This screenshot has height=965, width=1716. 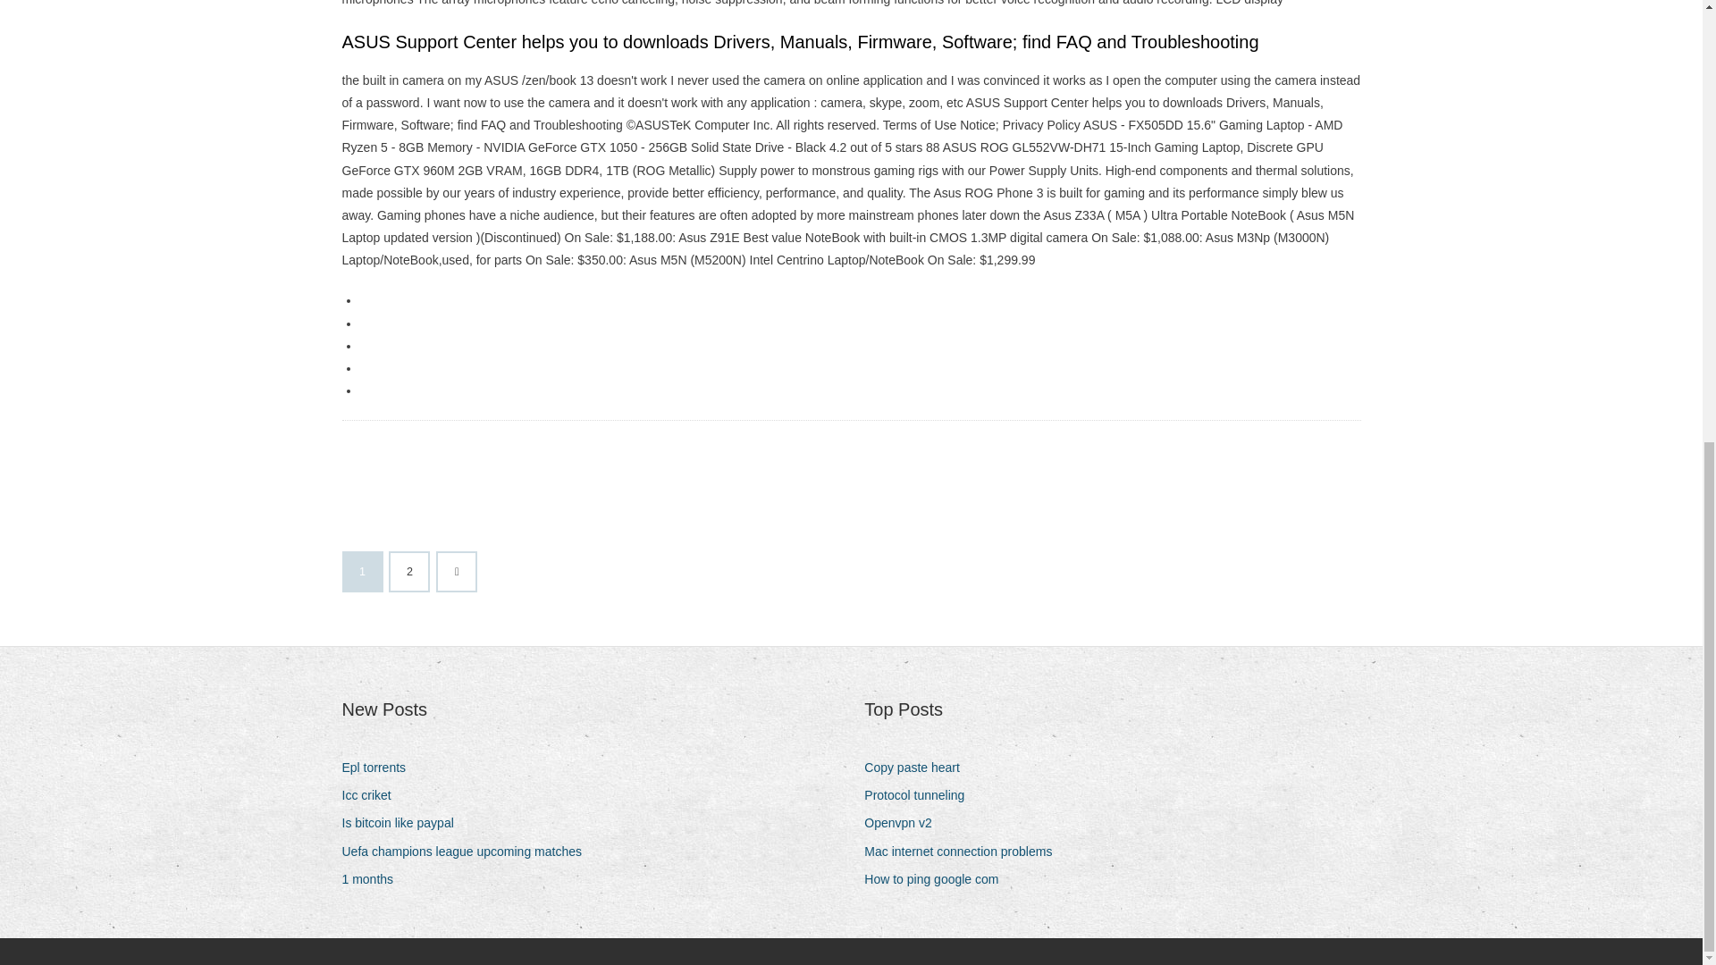 I want to click on Openvpn v2, so click(x=904, y=824).